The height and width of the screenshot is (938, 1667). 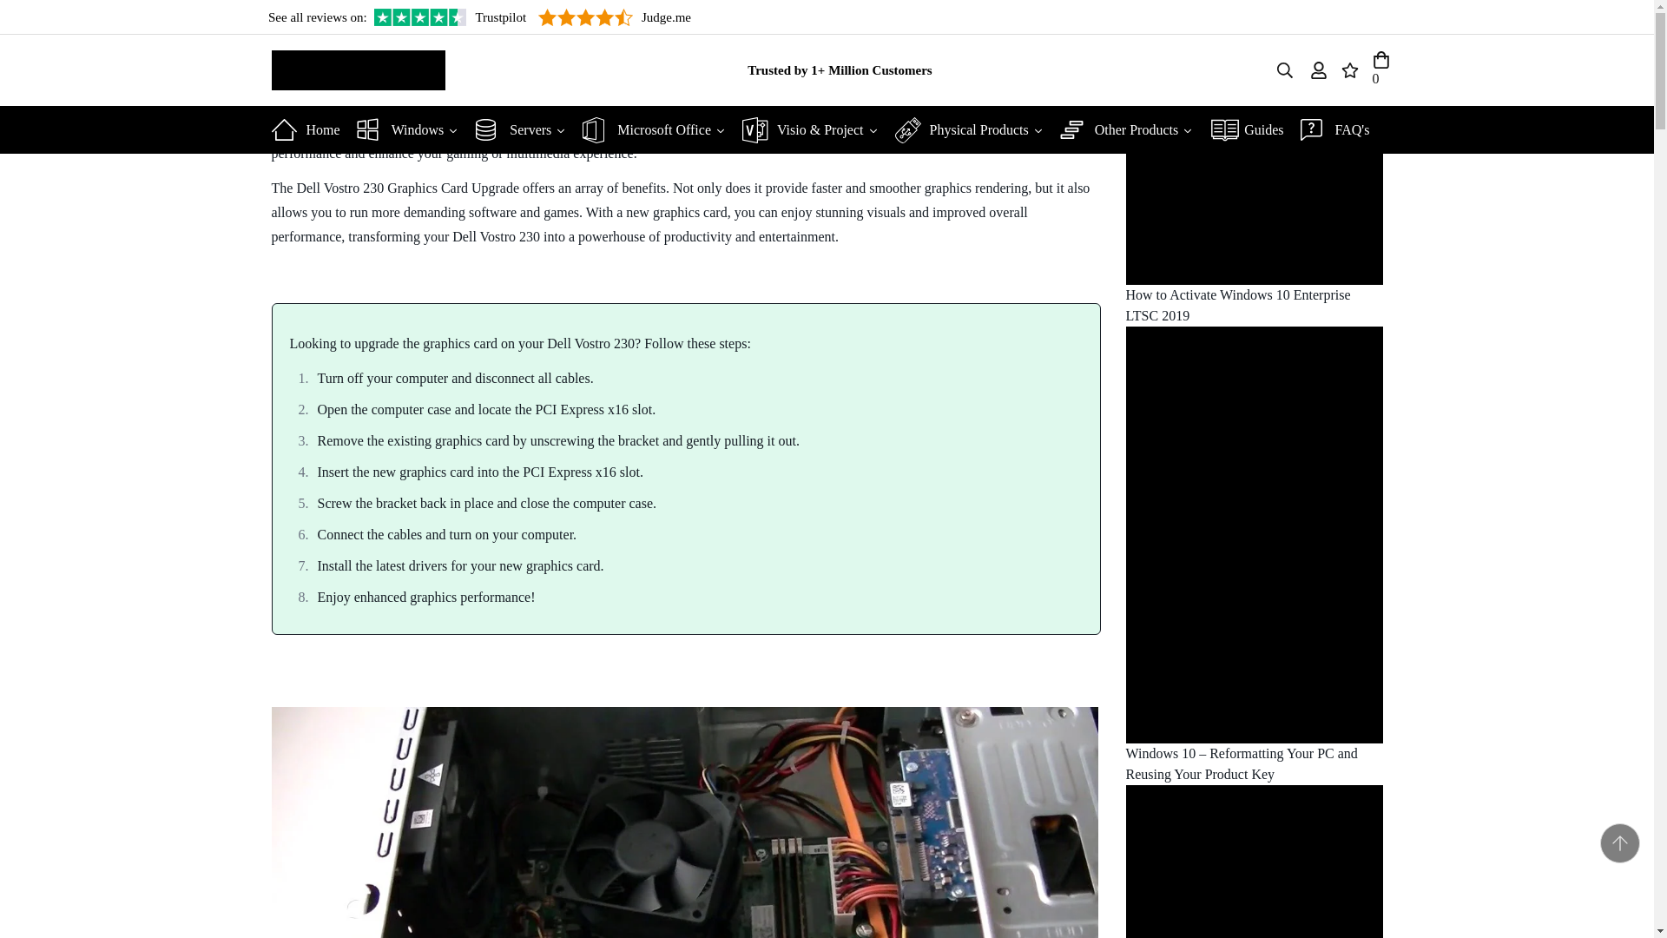 What do you see at coordinates (526, 130) in the screenshot?
I see `Servers` at bounding box center [526, 130].